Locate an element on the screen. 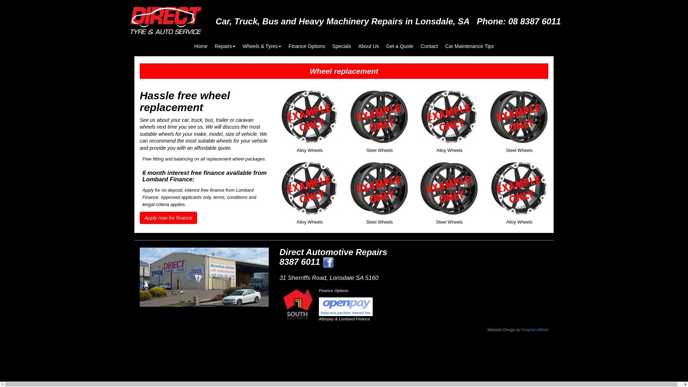  wheel2 is located at coordinates (379, 119).